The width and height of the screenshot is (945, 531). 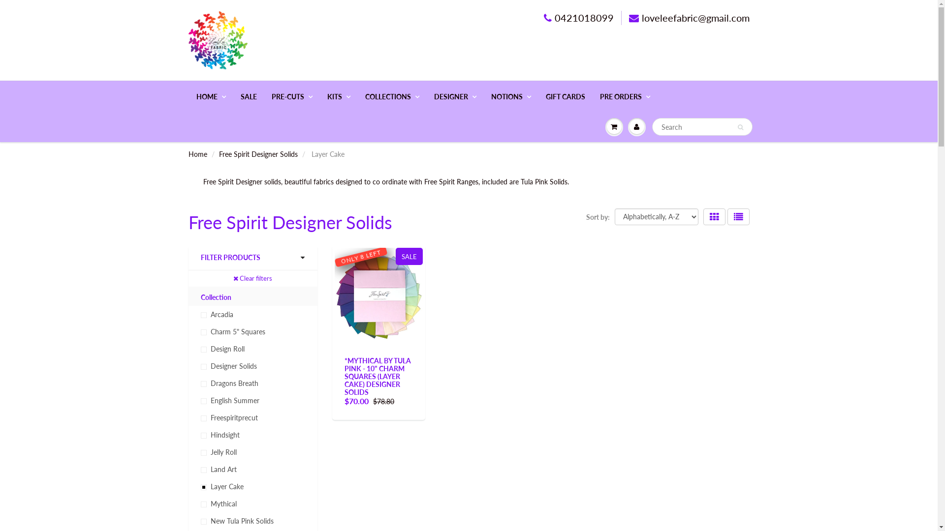 I want to click on KITS, so click(x=339, y=97).